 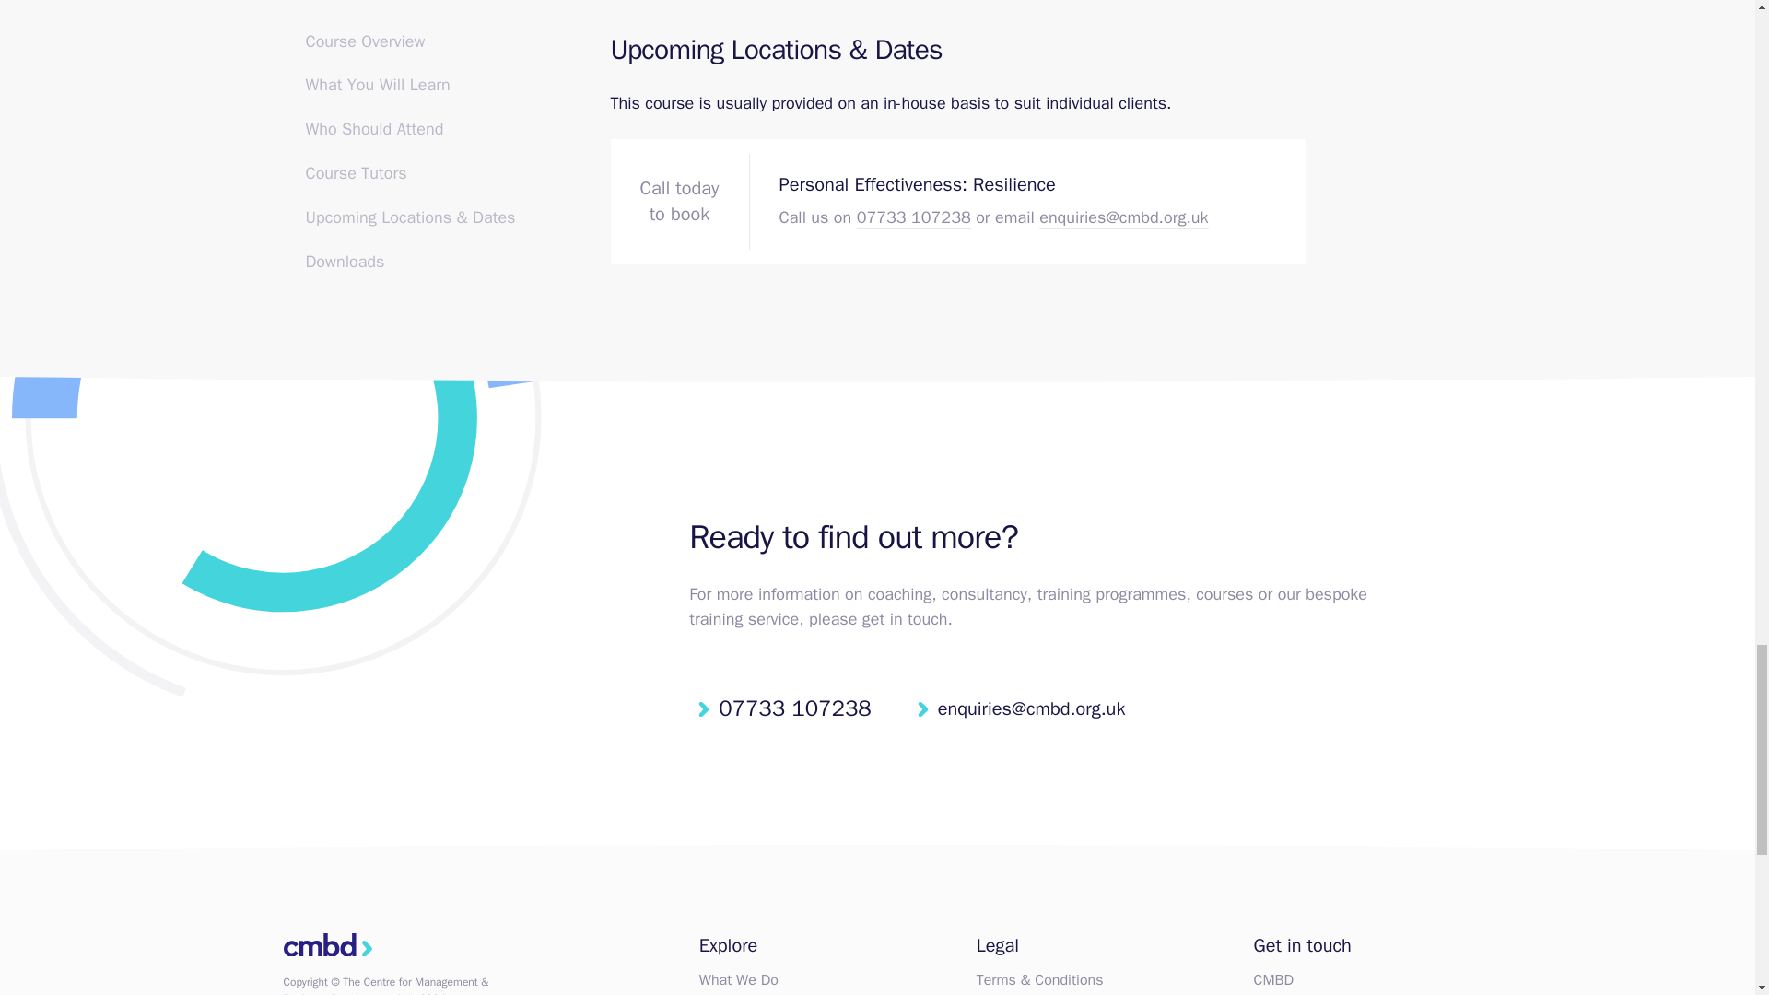 I want to click on CMBD, so click(x=327, y=949).